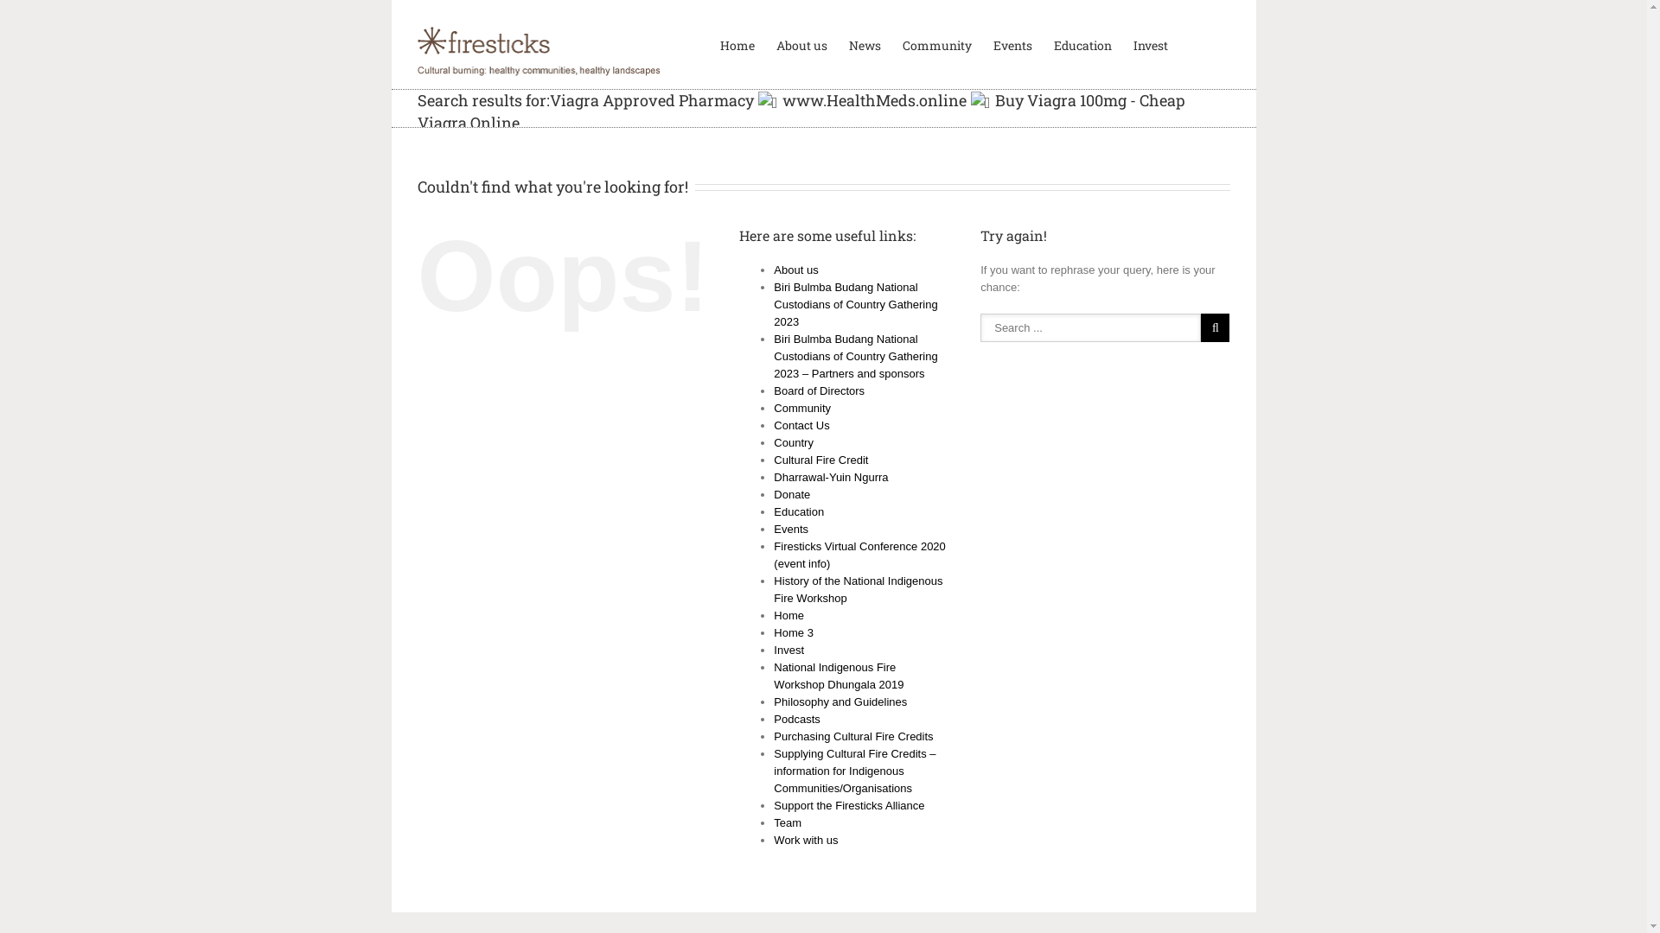 The height and width of the screenshot is (933, 1660). What do you see at coordinates (840, 701) in the screenshot?
I see `Philosophy and Guidelines` at bounding box center [840, 701].